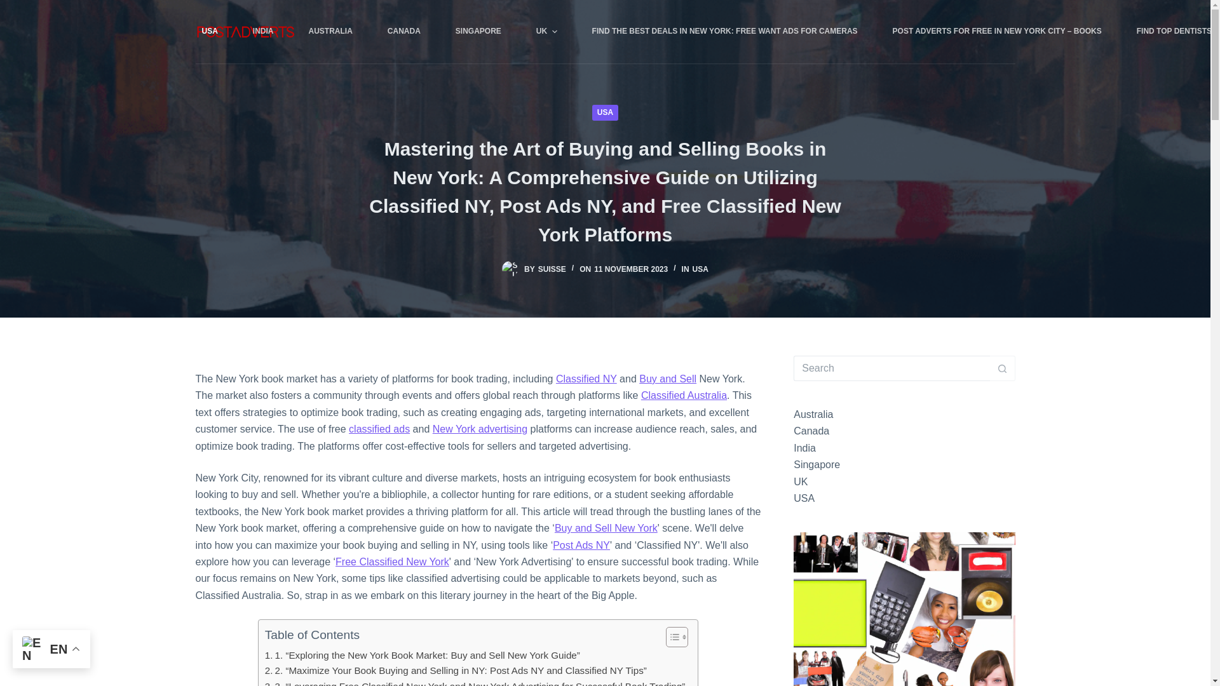 This screenshot has width=1220, height=686. Describe the element at coordinates (263, 32) in the screenshot. I see `INDIA` at that location.